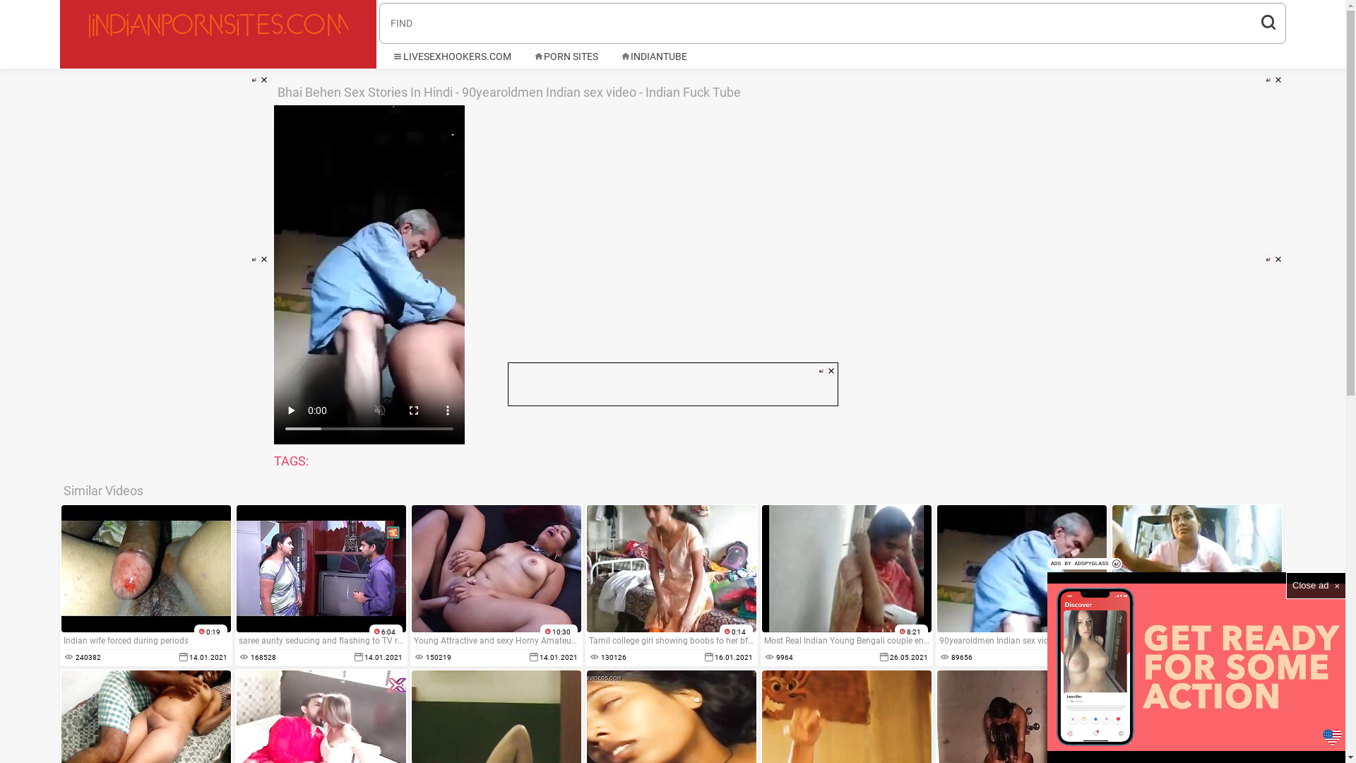 Image resolution: width=1356 pixels, height=763 pixels. Describe the element at coordinates (566, 57) in the screenshot. I see `PORN SITES` at that location.